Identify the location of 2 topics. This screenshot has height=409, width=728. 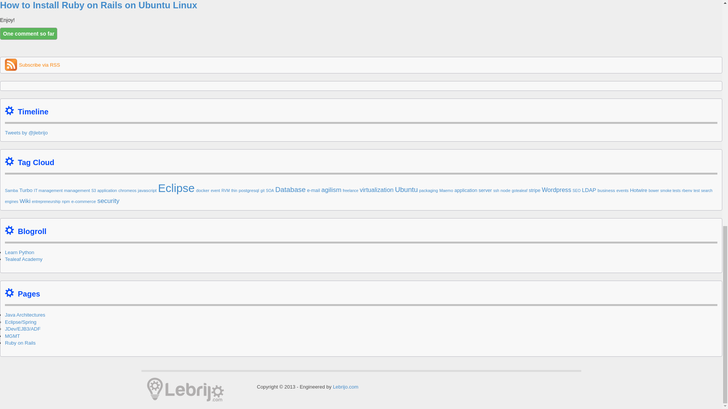
(11, 190).